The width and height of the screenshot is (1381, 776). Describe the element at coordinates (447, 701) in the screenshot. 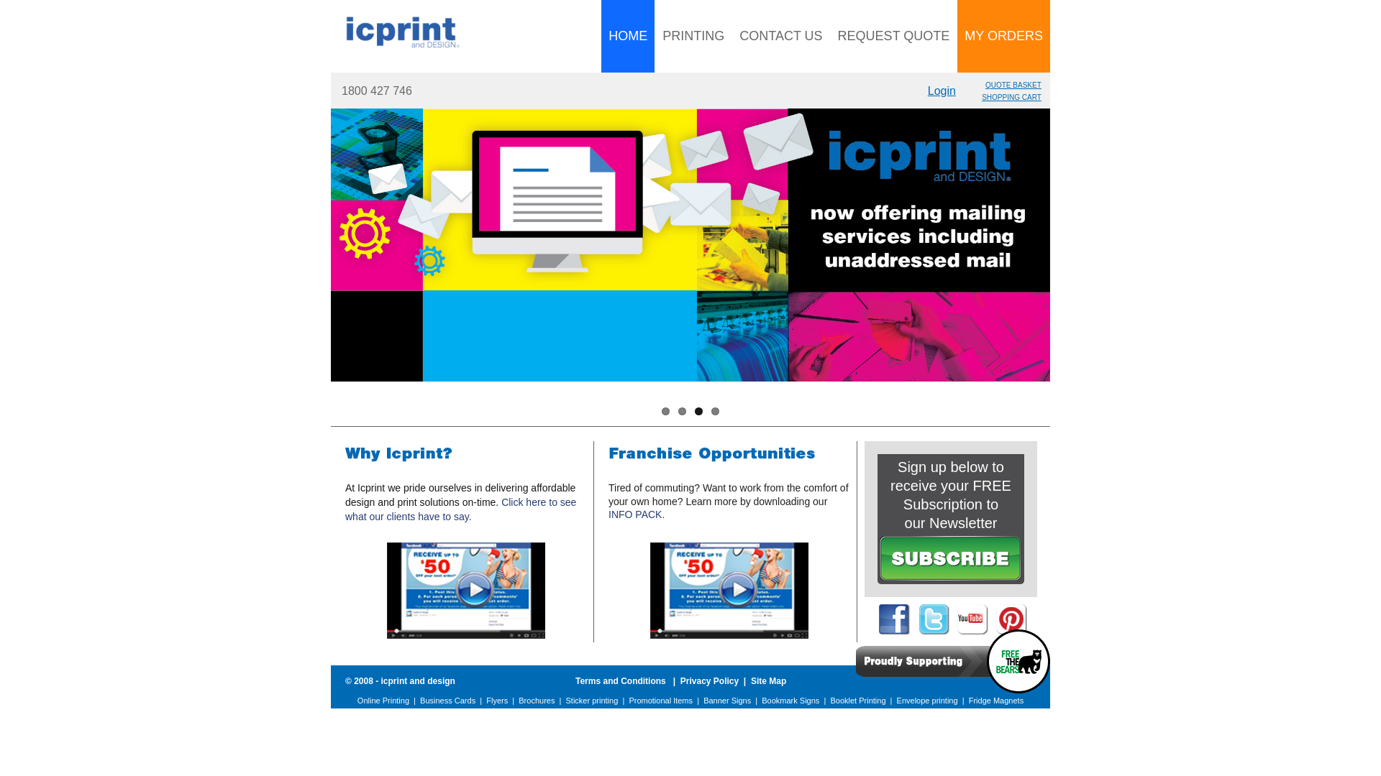

I see `Business Cards` at that location.